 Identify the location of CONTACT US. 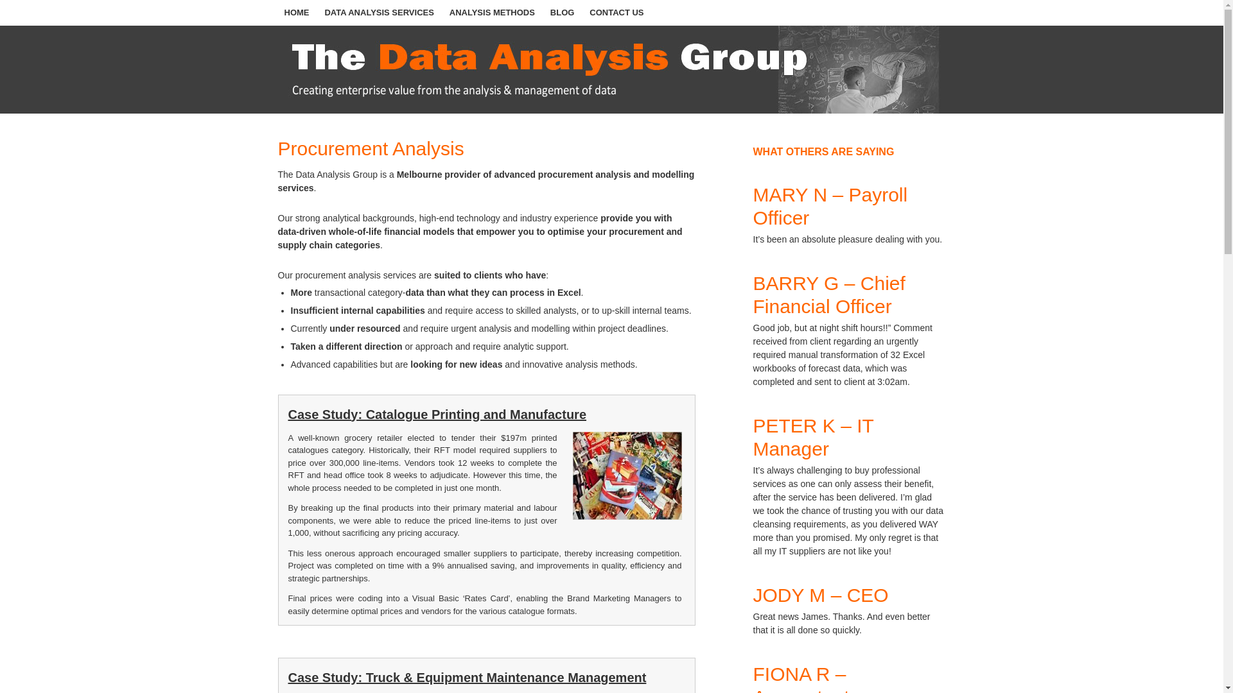
(616, 13).